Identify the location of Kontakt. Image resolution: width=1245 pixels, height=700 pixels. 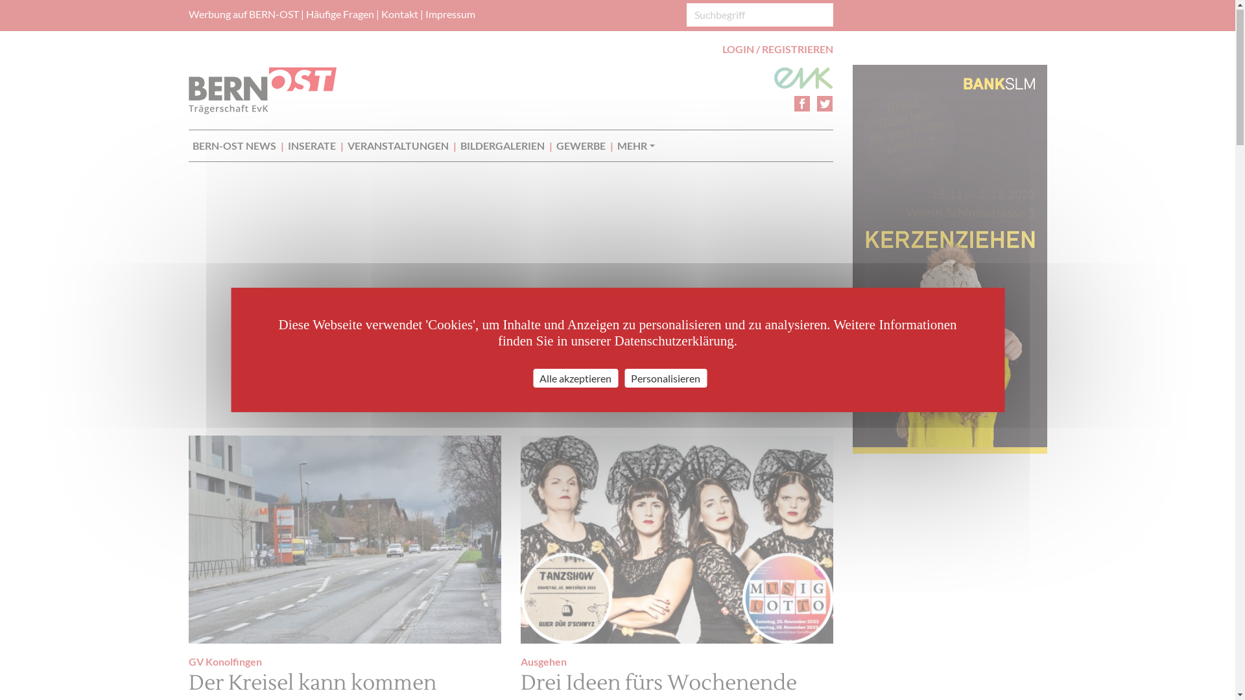
(399, 16).